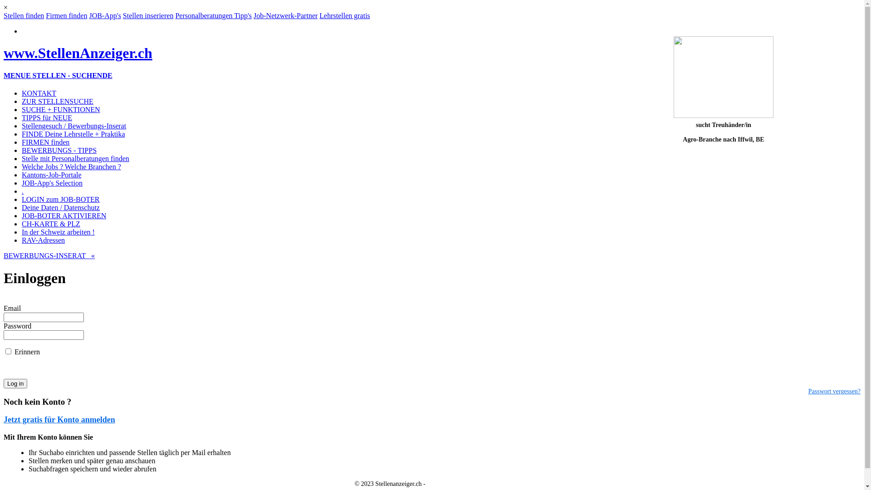  I want to click on FIRMEN finden, so click(45, 142).